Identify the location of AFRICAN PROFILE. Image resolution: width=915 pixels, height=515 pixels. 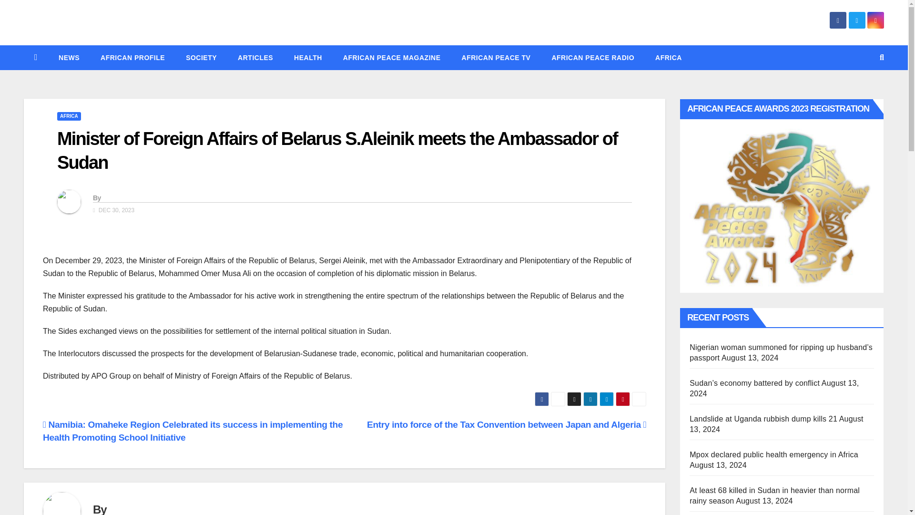
(132, 57).